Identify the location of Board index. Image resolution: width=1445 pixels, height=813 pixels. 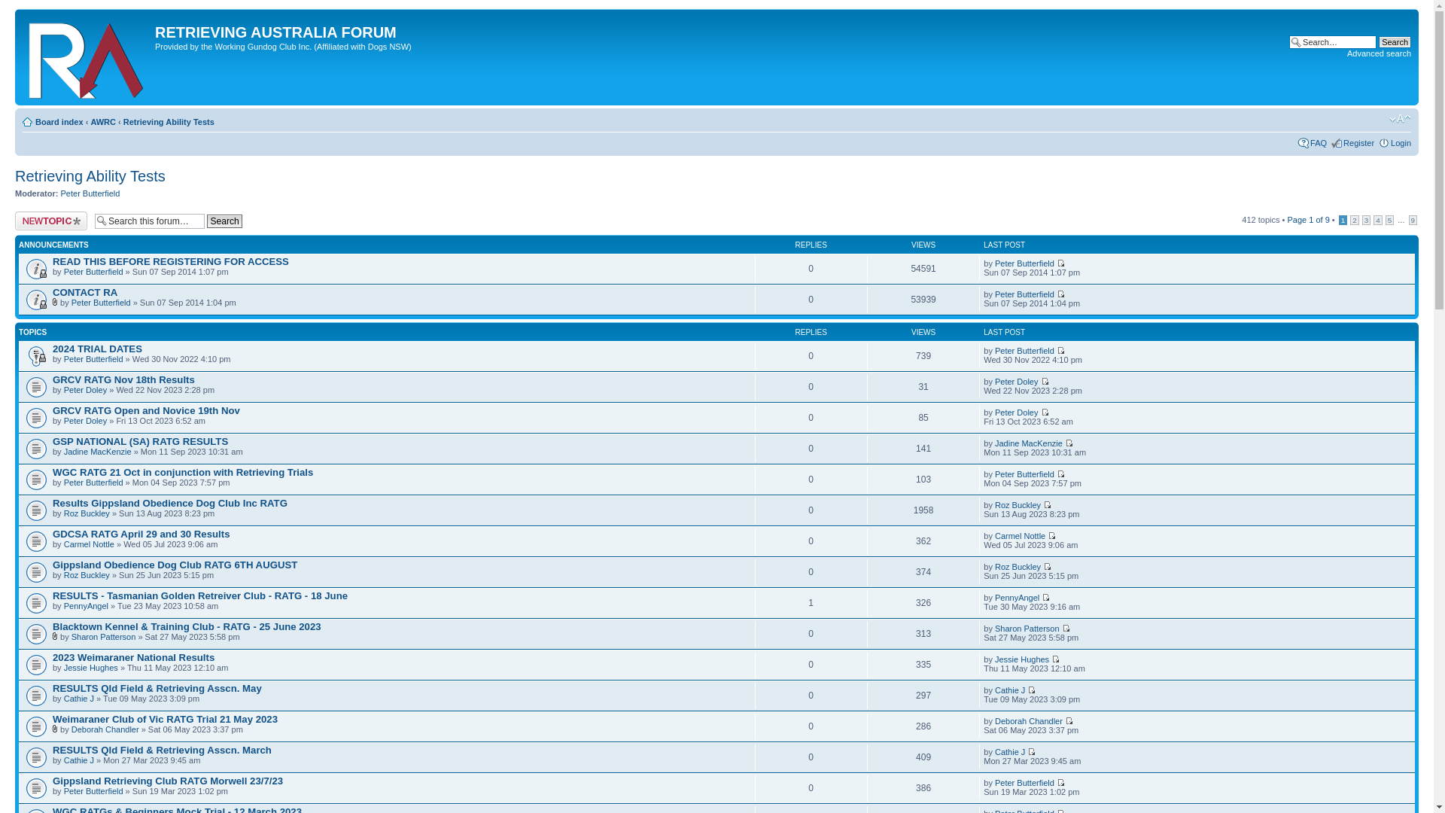
(59, 122).